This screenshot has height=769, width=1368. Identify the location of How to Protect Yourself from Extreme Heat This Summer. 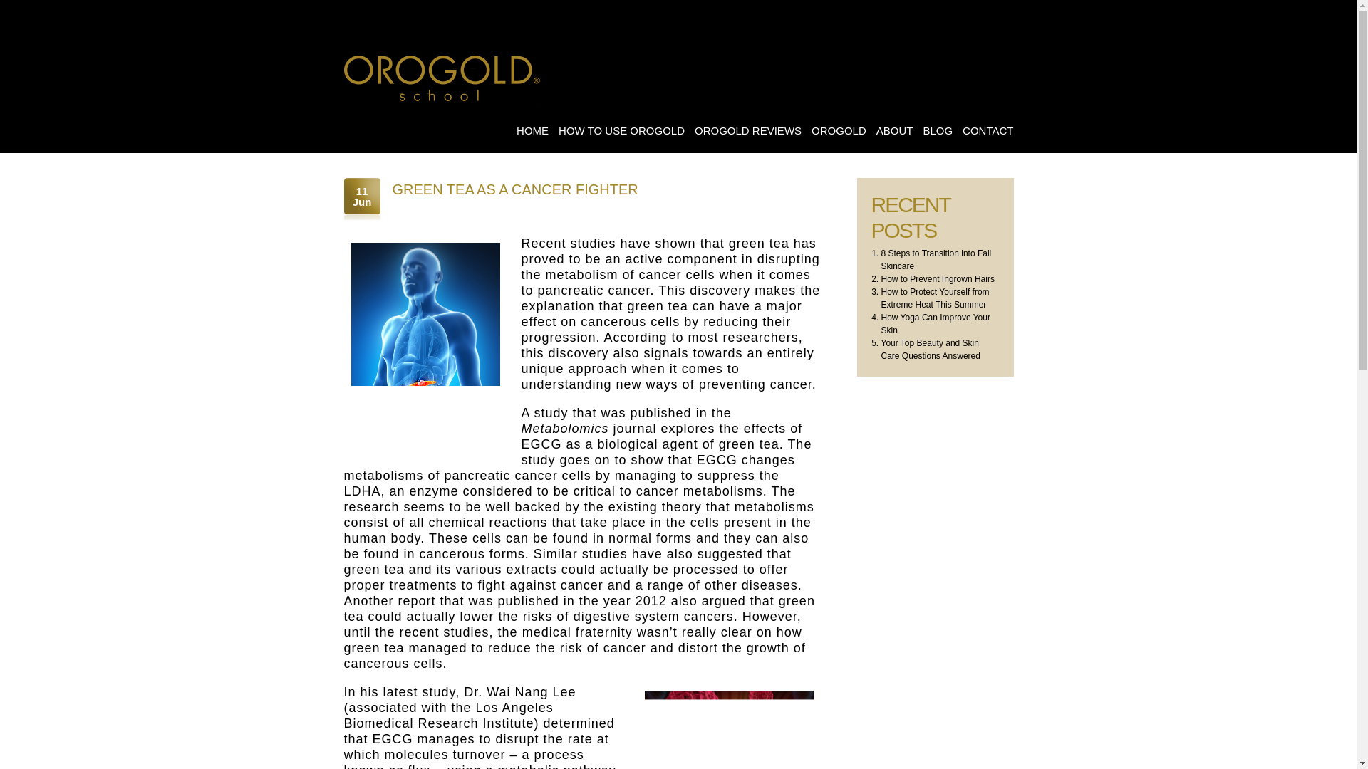
(935, 298).